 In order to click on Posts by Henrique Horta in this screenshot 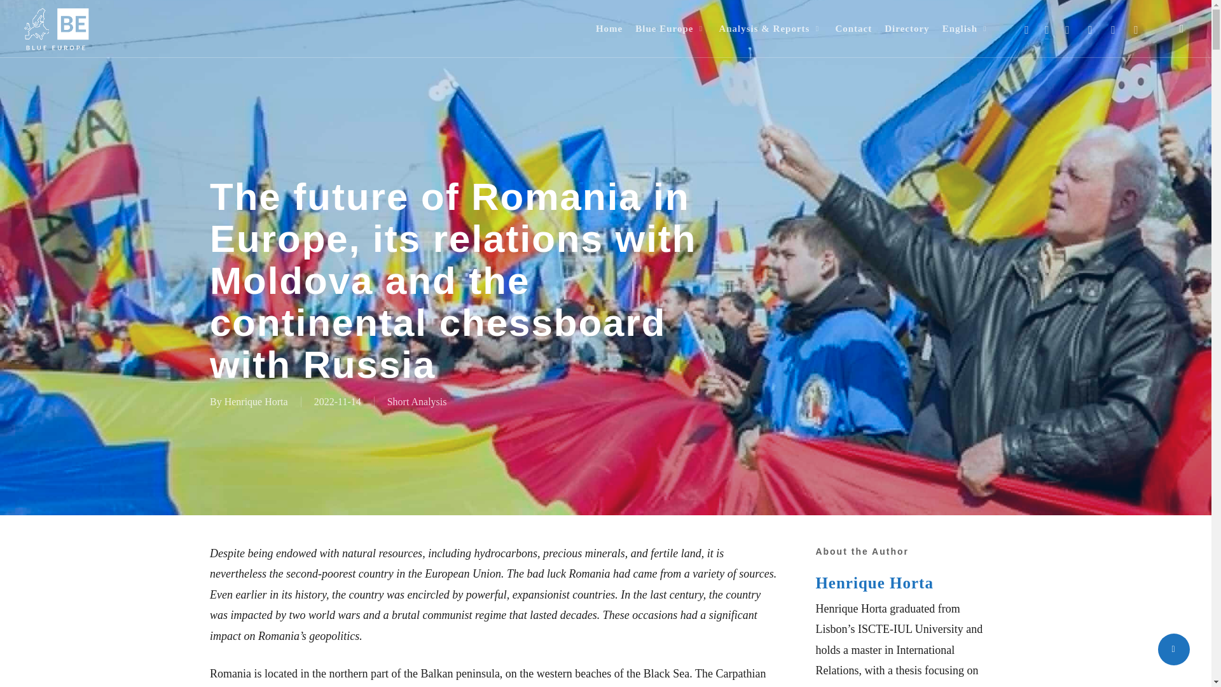, I will do `click(256, 402)`.